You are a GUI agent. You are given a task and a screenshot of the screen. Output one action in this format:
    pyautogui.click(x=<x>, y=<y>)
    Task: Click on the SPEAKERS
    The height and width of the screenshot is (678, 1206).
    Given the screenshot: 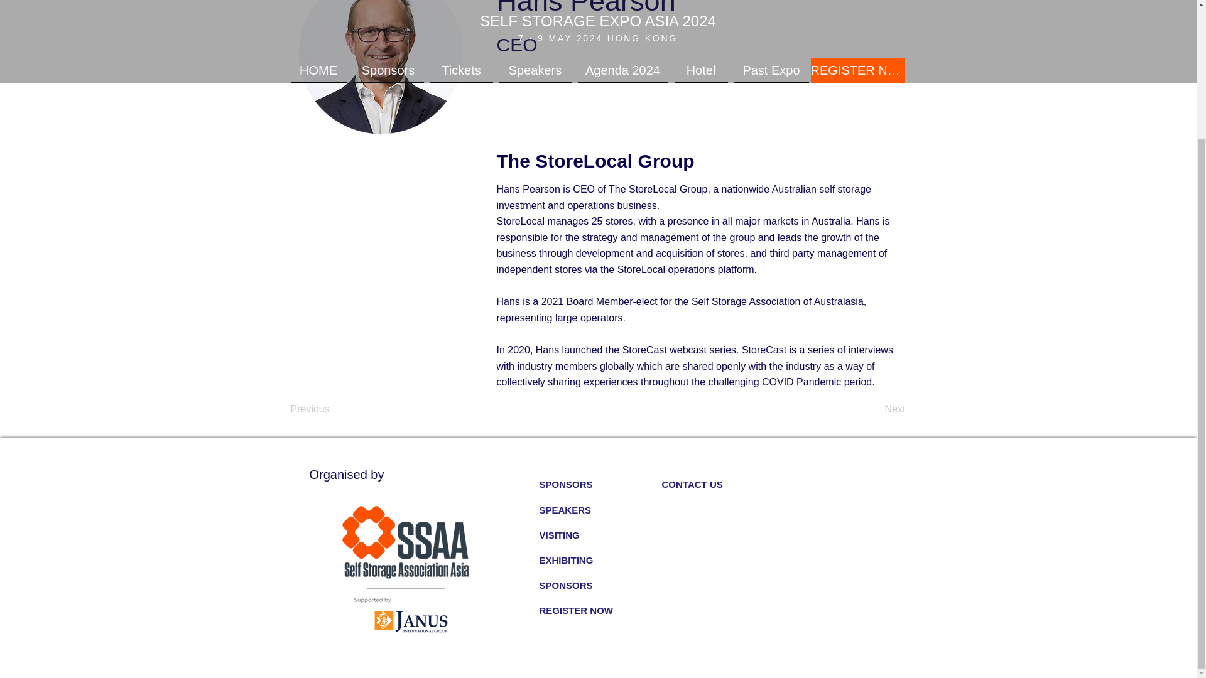 What is the action you would take?
    pyautogui.click(x=600, y=510)
    